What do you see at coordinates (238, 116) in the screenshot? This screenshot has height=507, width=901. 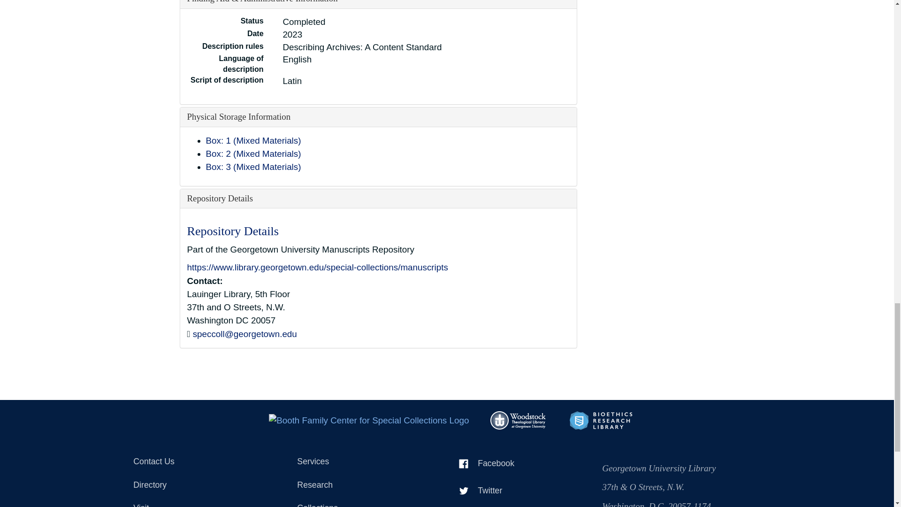 I see `Physical Storage Information` at bounding box center [238, 116].